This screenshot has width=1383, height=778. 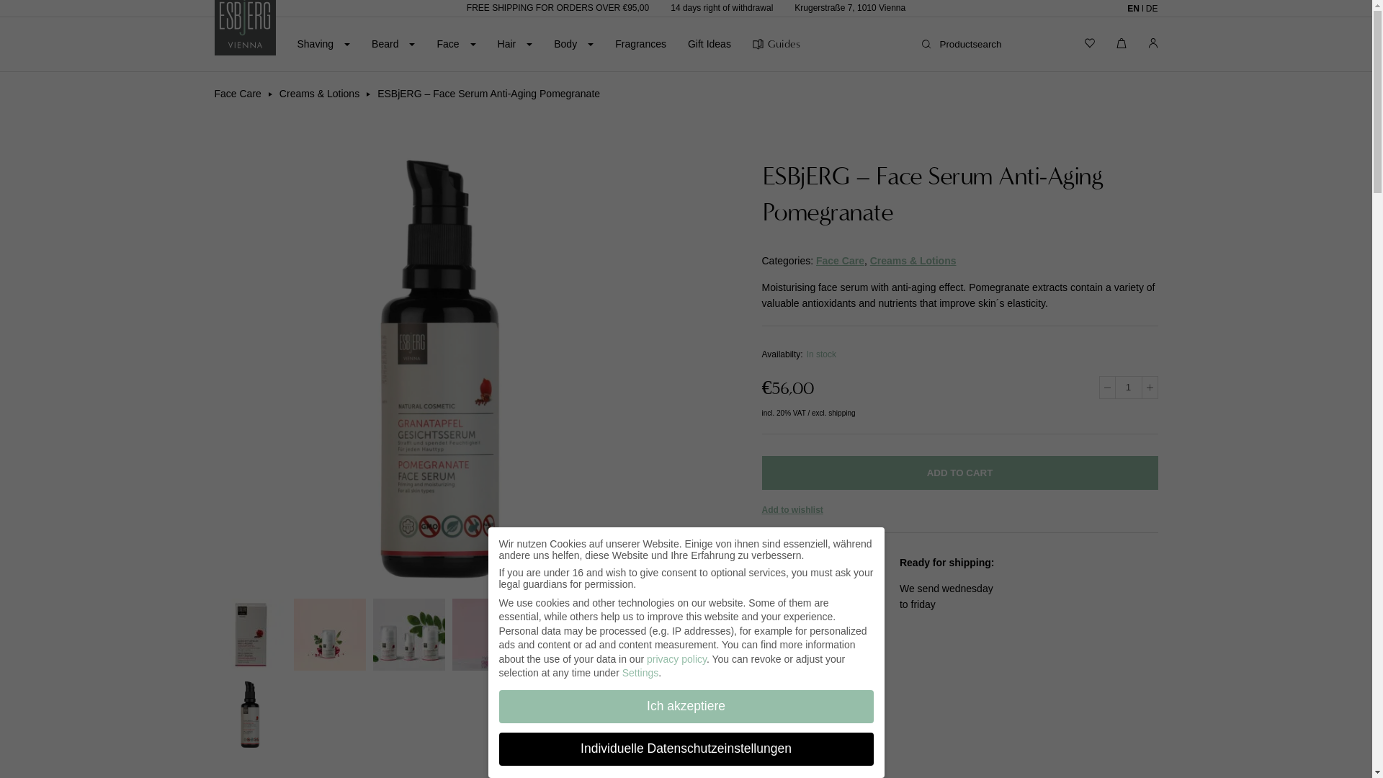 What do you see at coordinates (709, 44) in the screenshot?
I see `Gift Ideas` at bounding box center [709, 44].